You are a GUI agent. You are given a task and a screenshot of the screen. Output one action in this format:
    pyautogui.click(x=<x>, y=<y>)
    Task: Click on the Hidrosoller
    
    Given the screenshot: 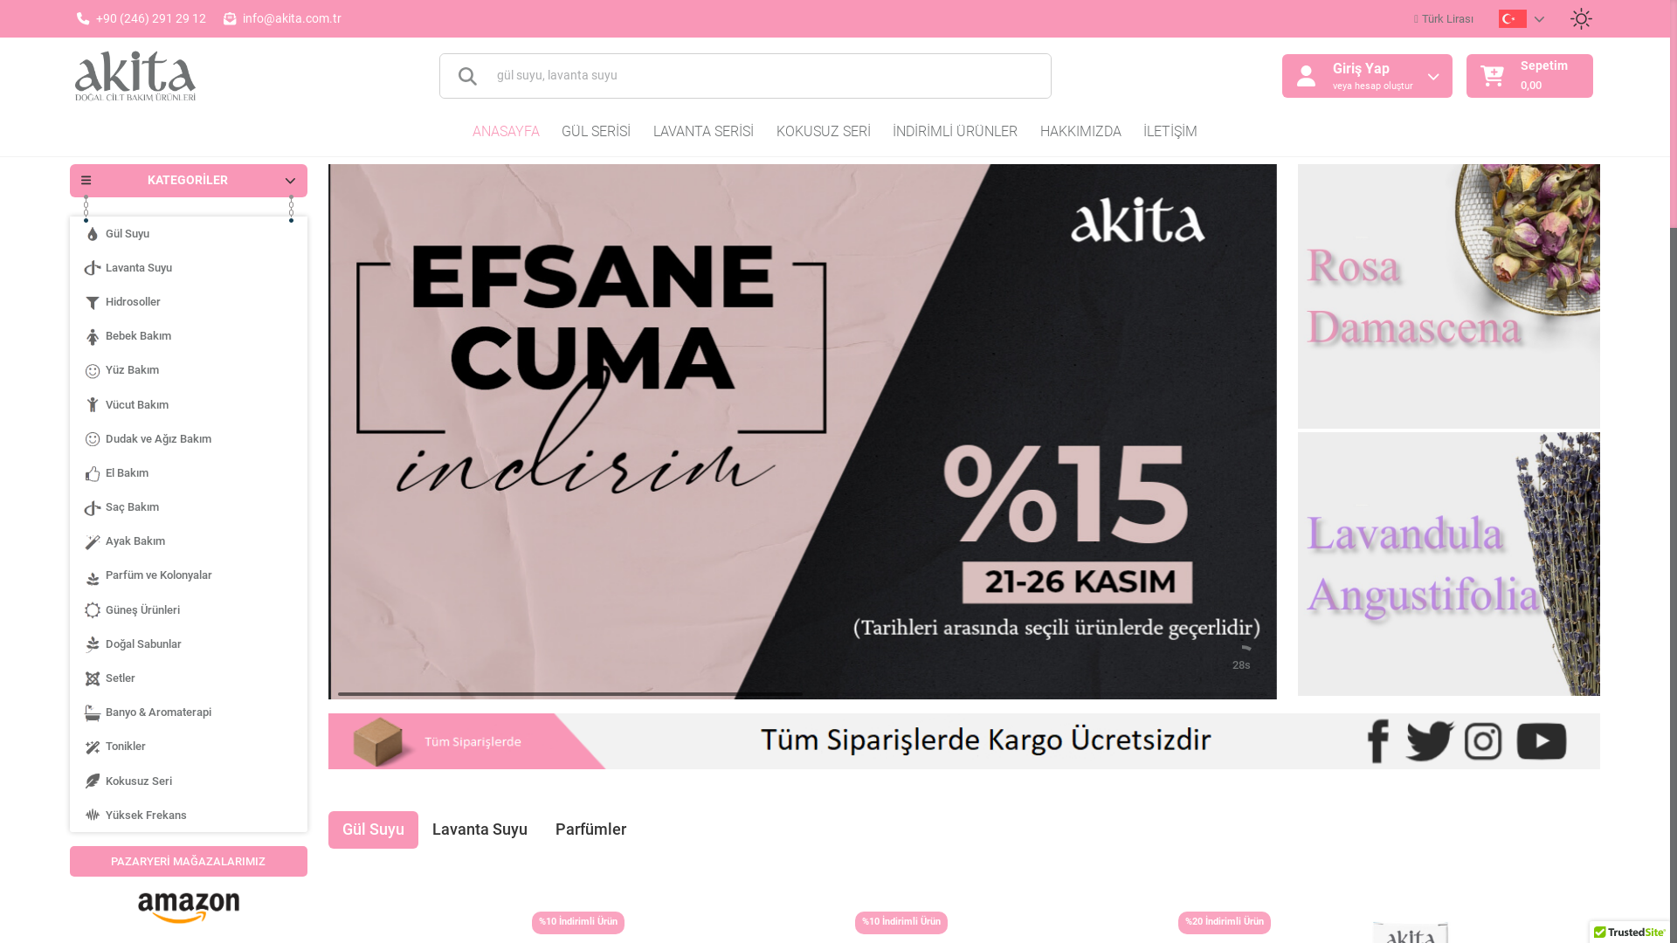 What is the action you would take?
    pyautogui.click(x=189, y=302)
    